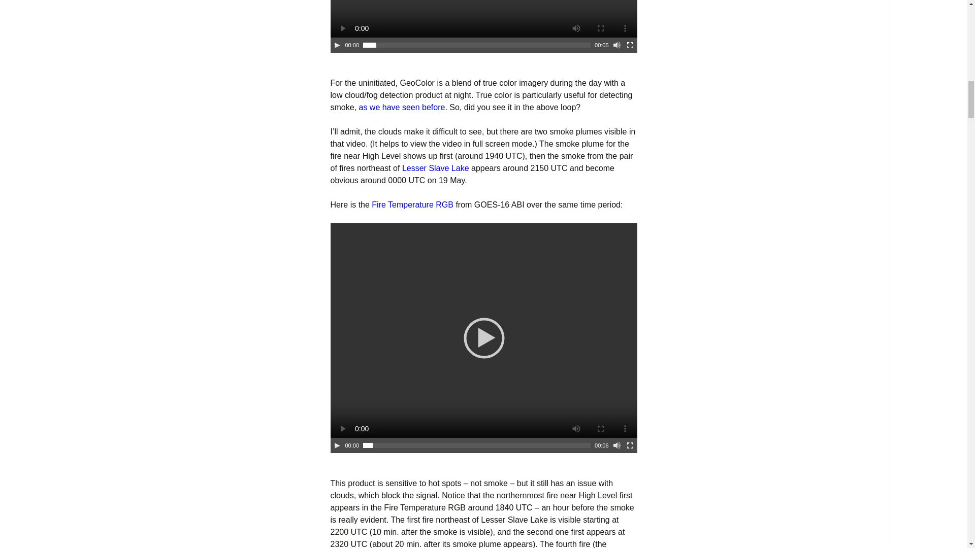 The image size is (975, 548). What do you see at coordinates (617, 446) in the screenshot?
I see `Mute` at bounding box center [617, 446].